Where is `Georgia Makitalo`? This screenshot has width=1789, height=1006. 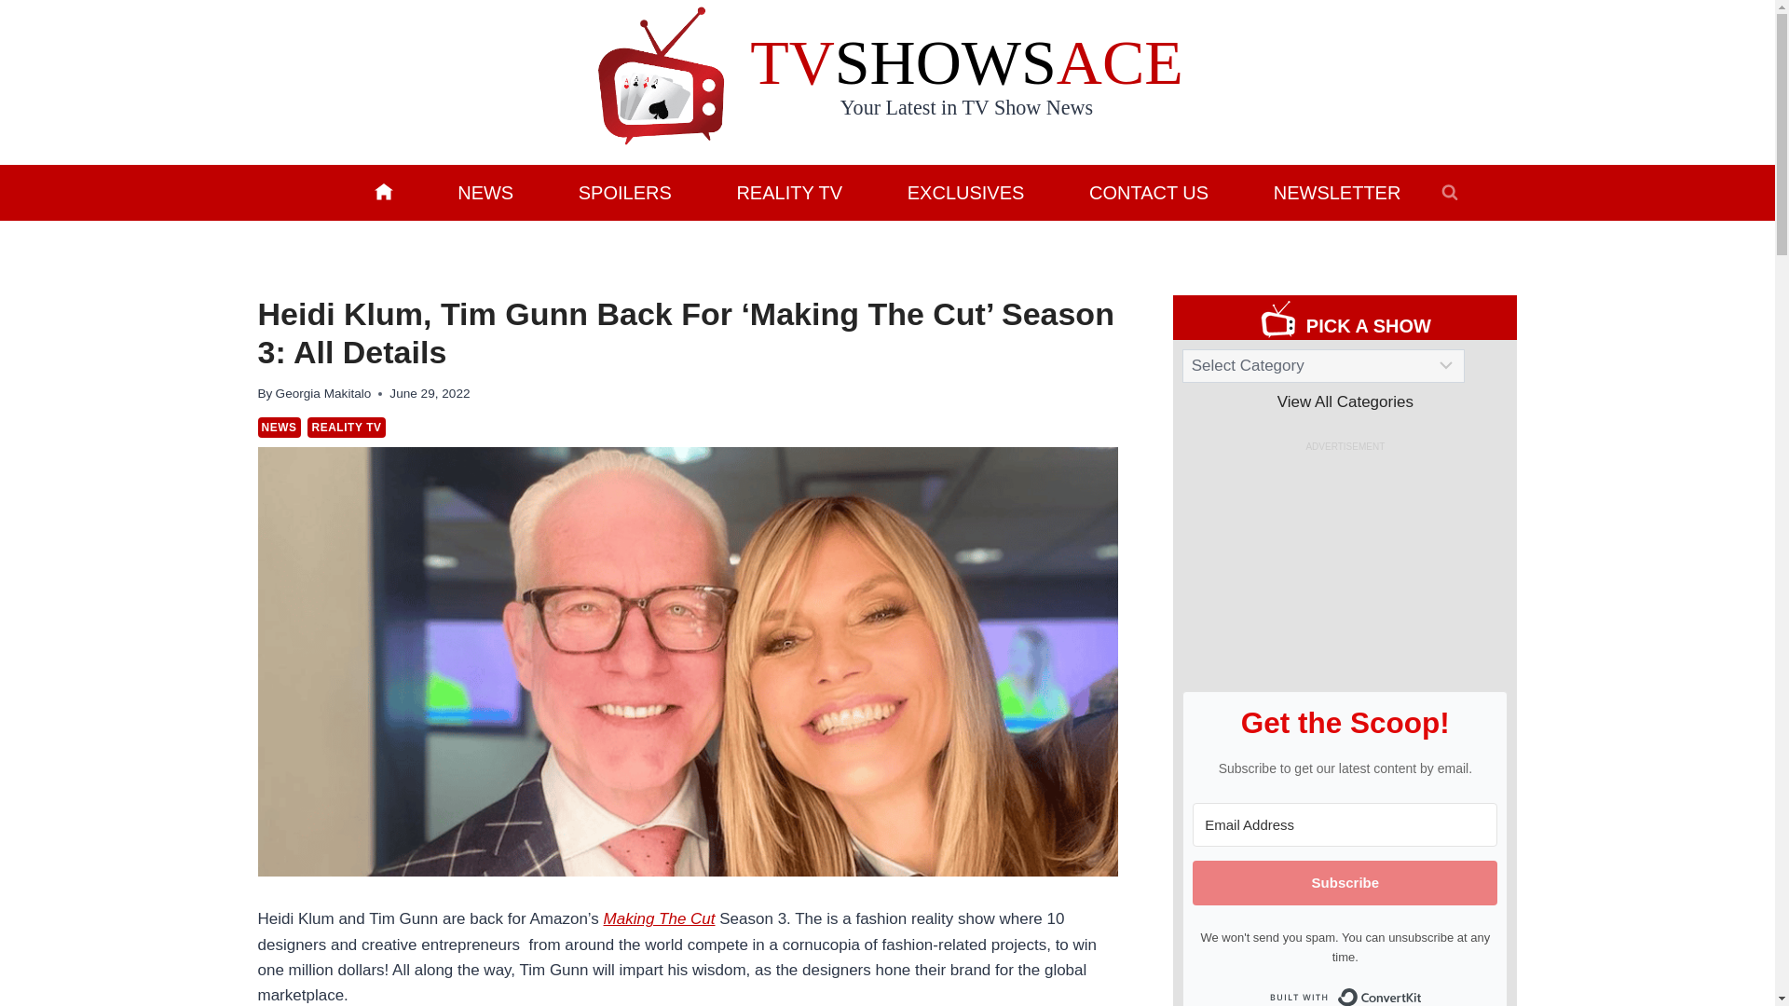 Georgia Makitalo is located at coordinates (323, 393).